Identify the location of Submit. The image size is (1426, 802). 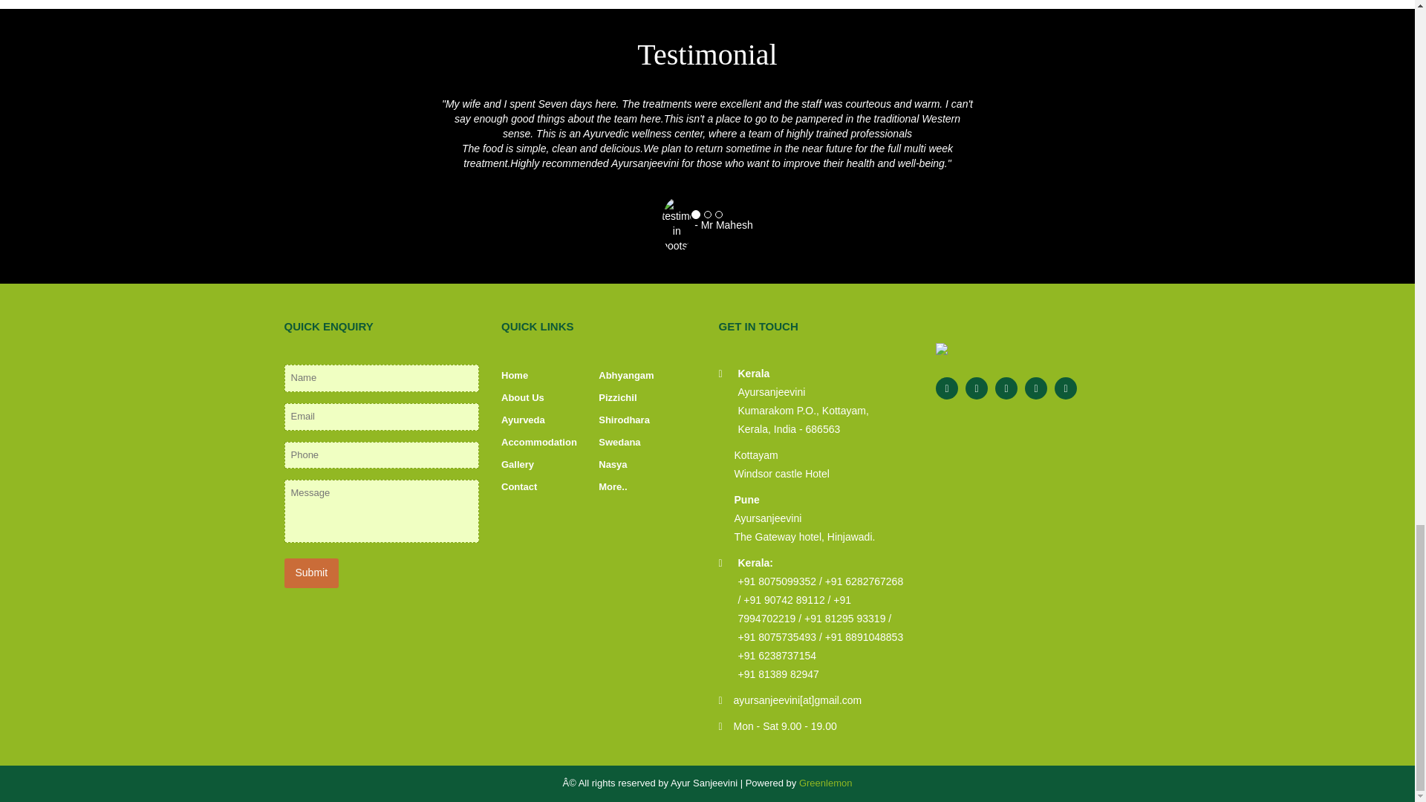
(311, 573).